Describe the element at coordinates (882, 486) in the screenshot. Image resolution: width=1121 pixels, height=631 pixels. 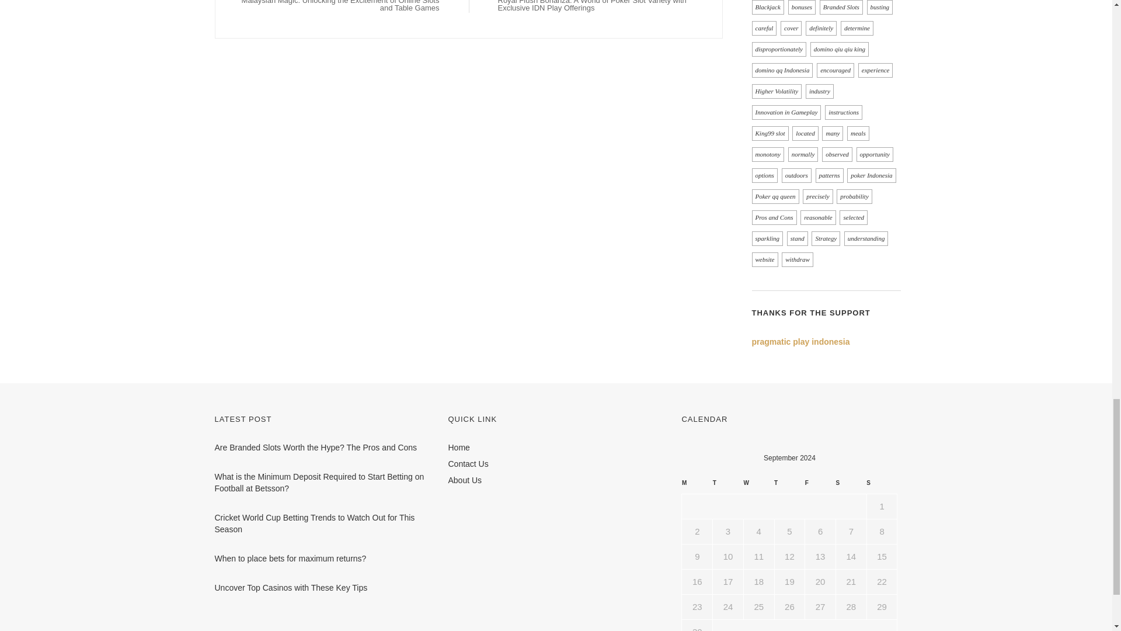
I see `Sunday` at that location.